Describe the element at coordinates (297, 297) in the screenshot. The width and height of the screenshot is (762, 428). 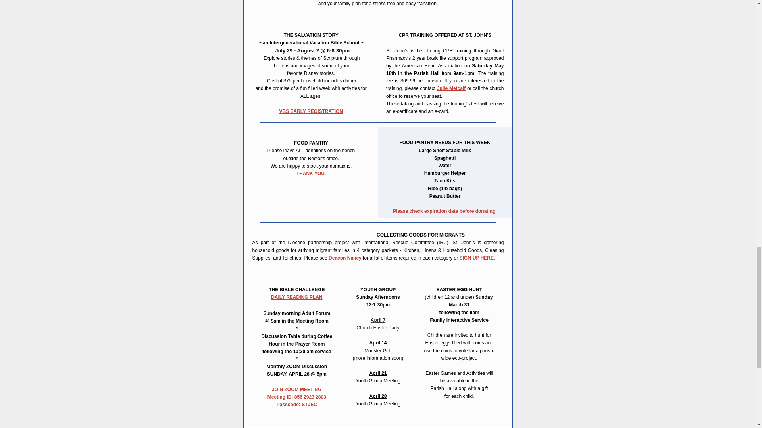
I see `DAILY READING PLAN` at that location.